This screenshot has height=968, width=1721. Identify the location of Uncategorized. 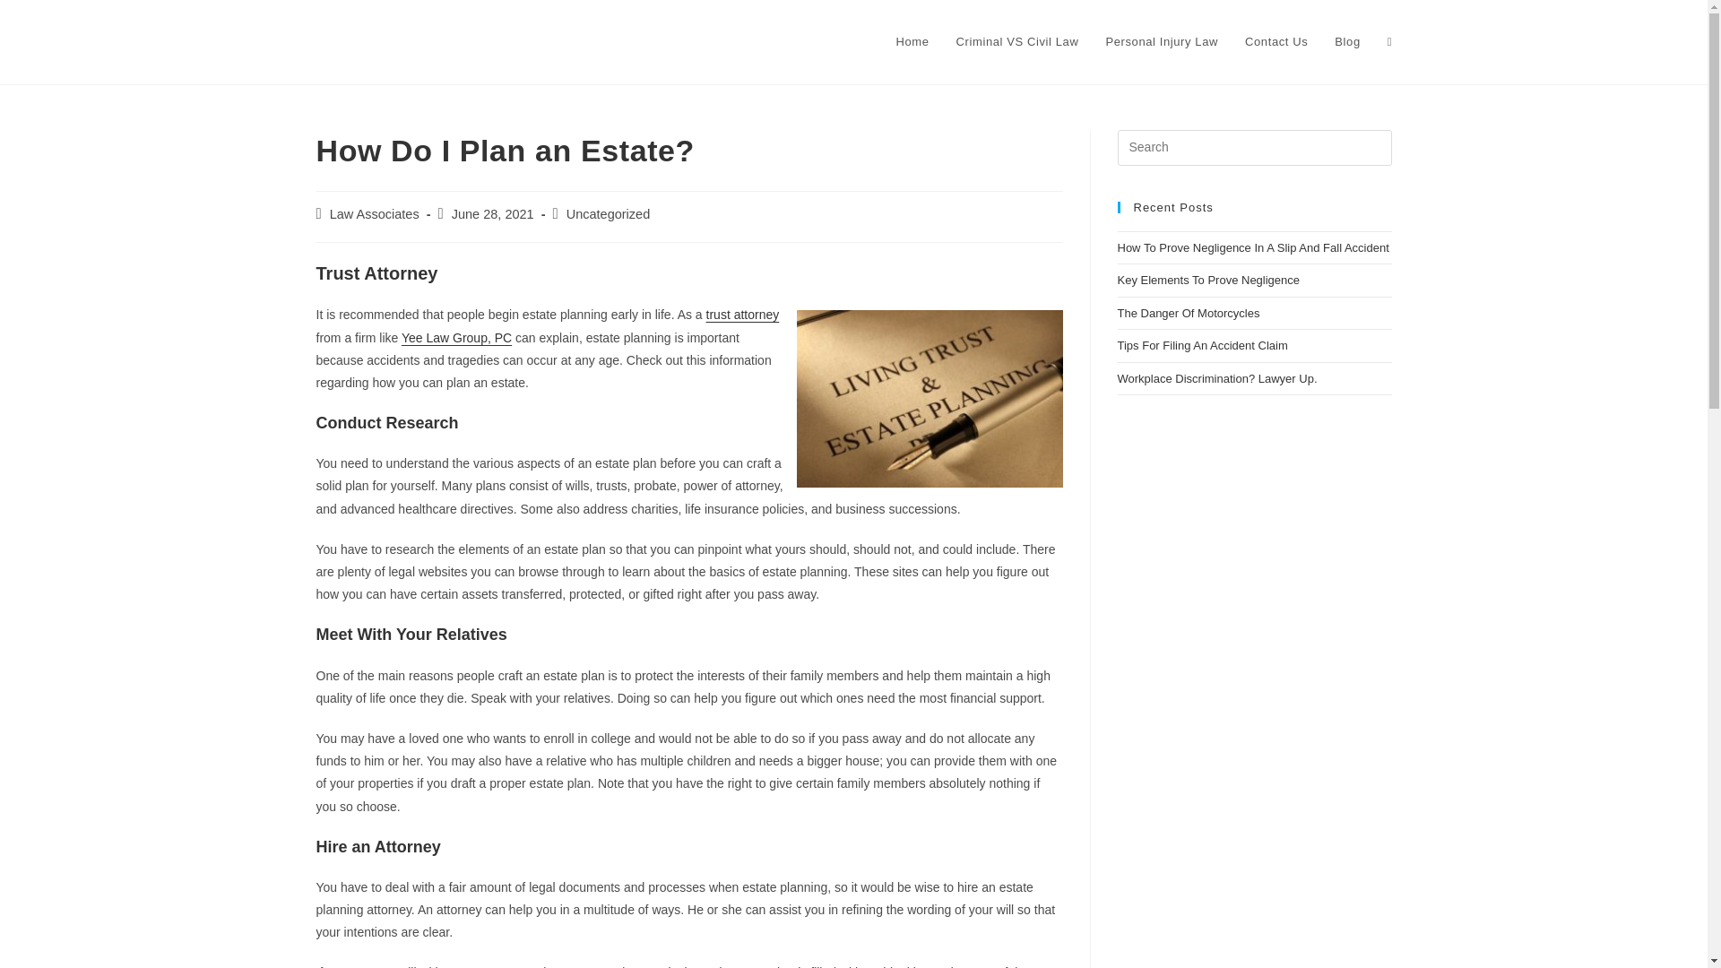
(608, 214).